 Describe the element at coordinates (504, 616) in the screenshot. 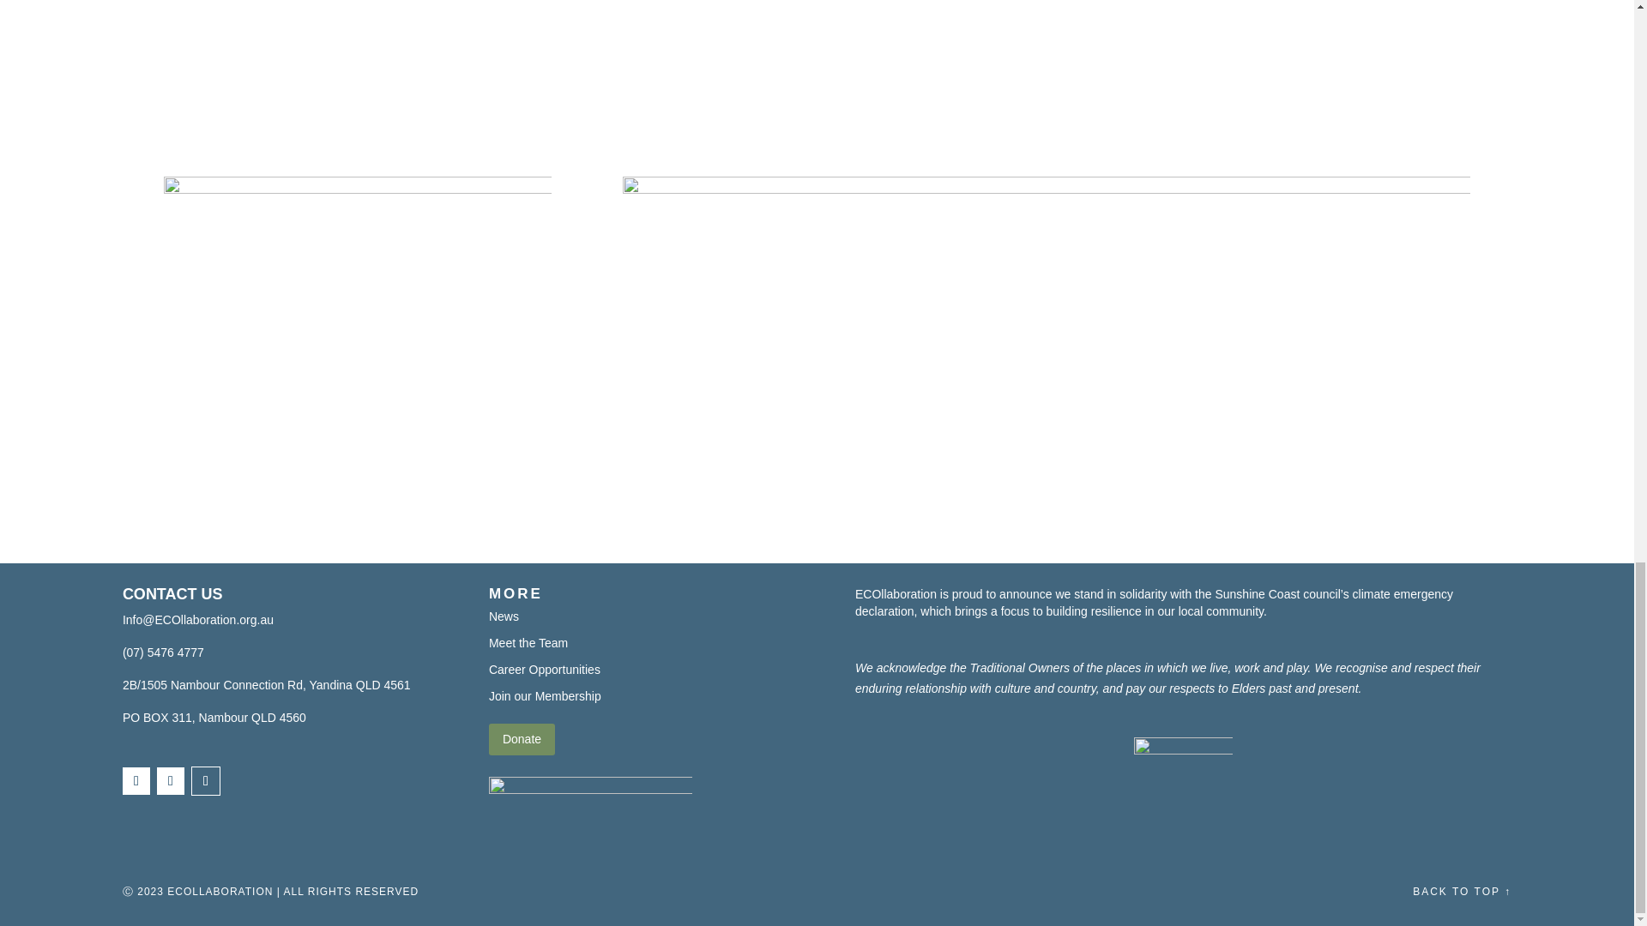

I see `News` at that location.